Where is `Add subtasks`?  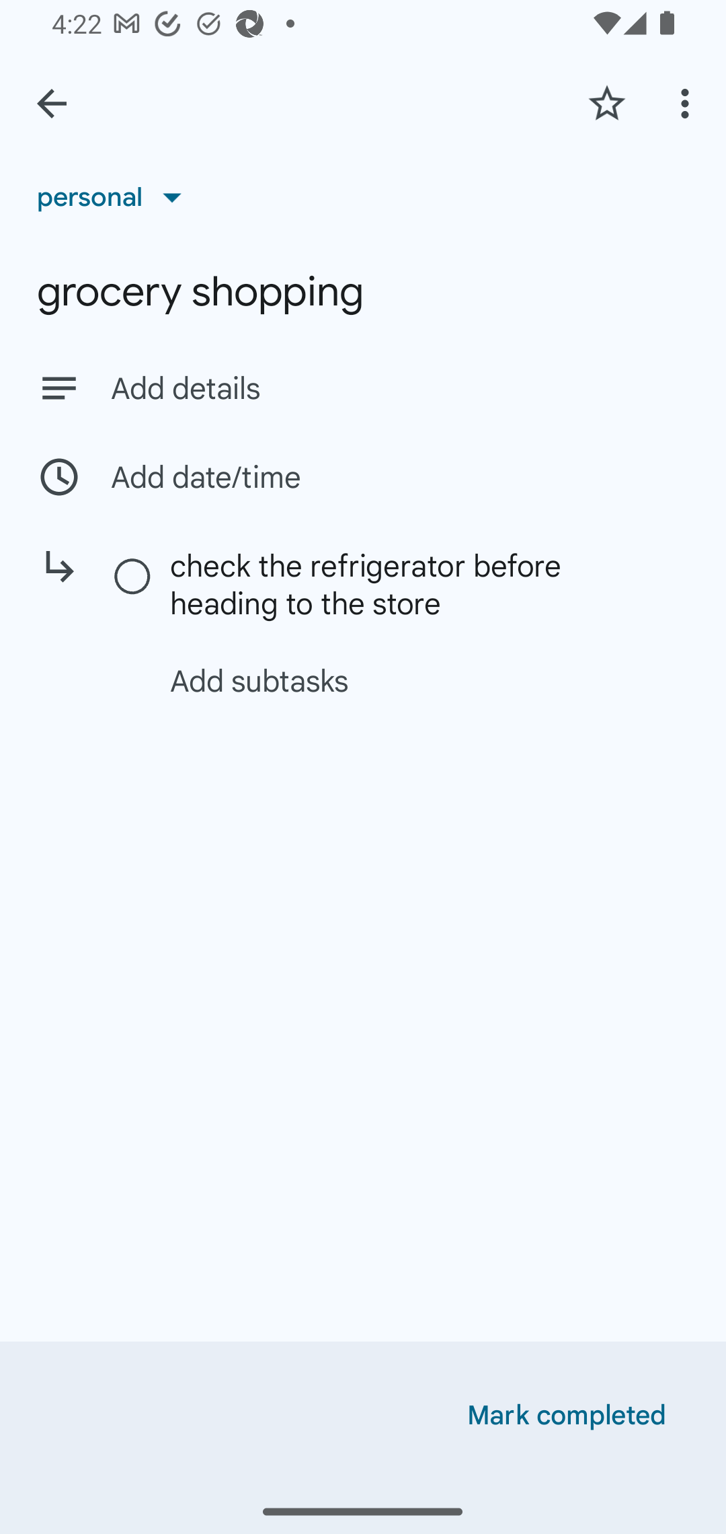
Add subtasks is located at coordinates (385, 681).